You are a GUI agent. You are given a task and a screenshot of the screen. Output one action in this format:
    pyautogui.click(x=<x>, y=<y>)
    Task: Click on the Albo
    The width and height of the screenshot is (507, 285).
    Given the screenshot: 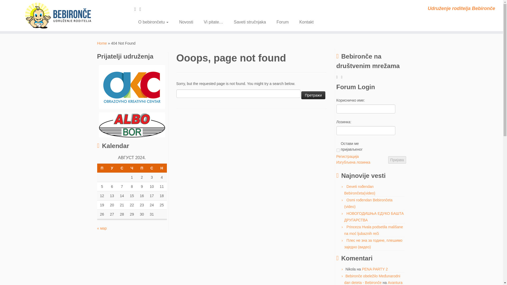 What is the action you would take?
    pyautogui.click(x=132, y=125)
    